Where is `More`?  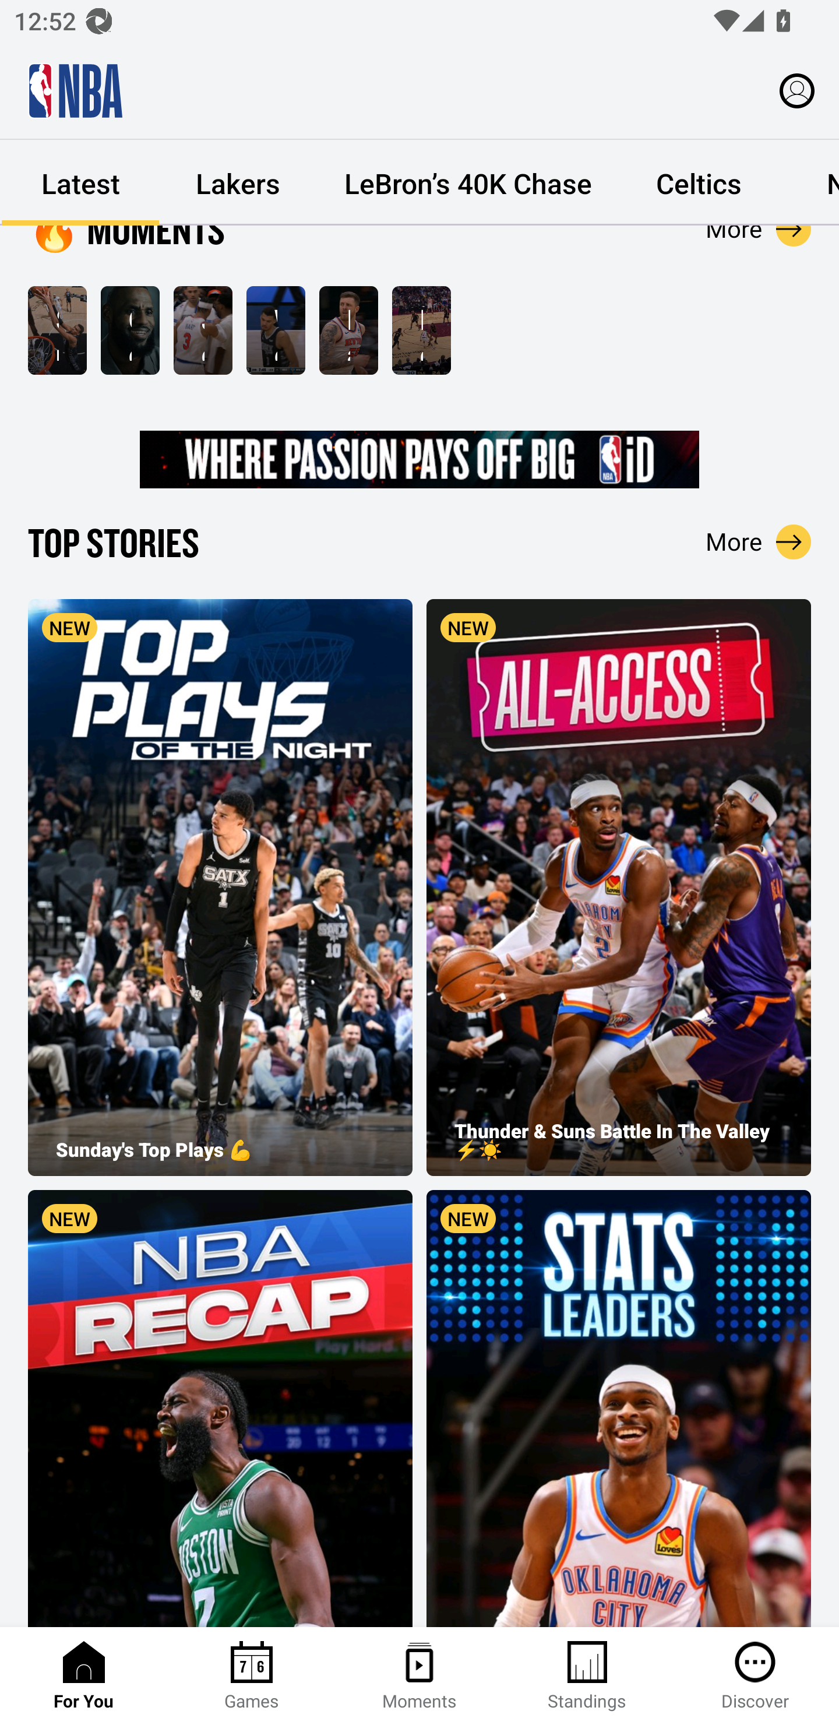
More is located at coordinates (759, 541).